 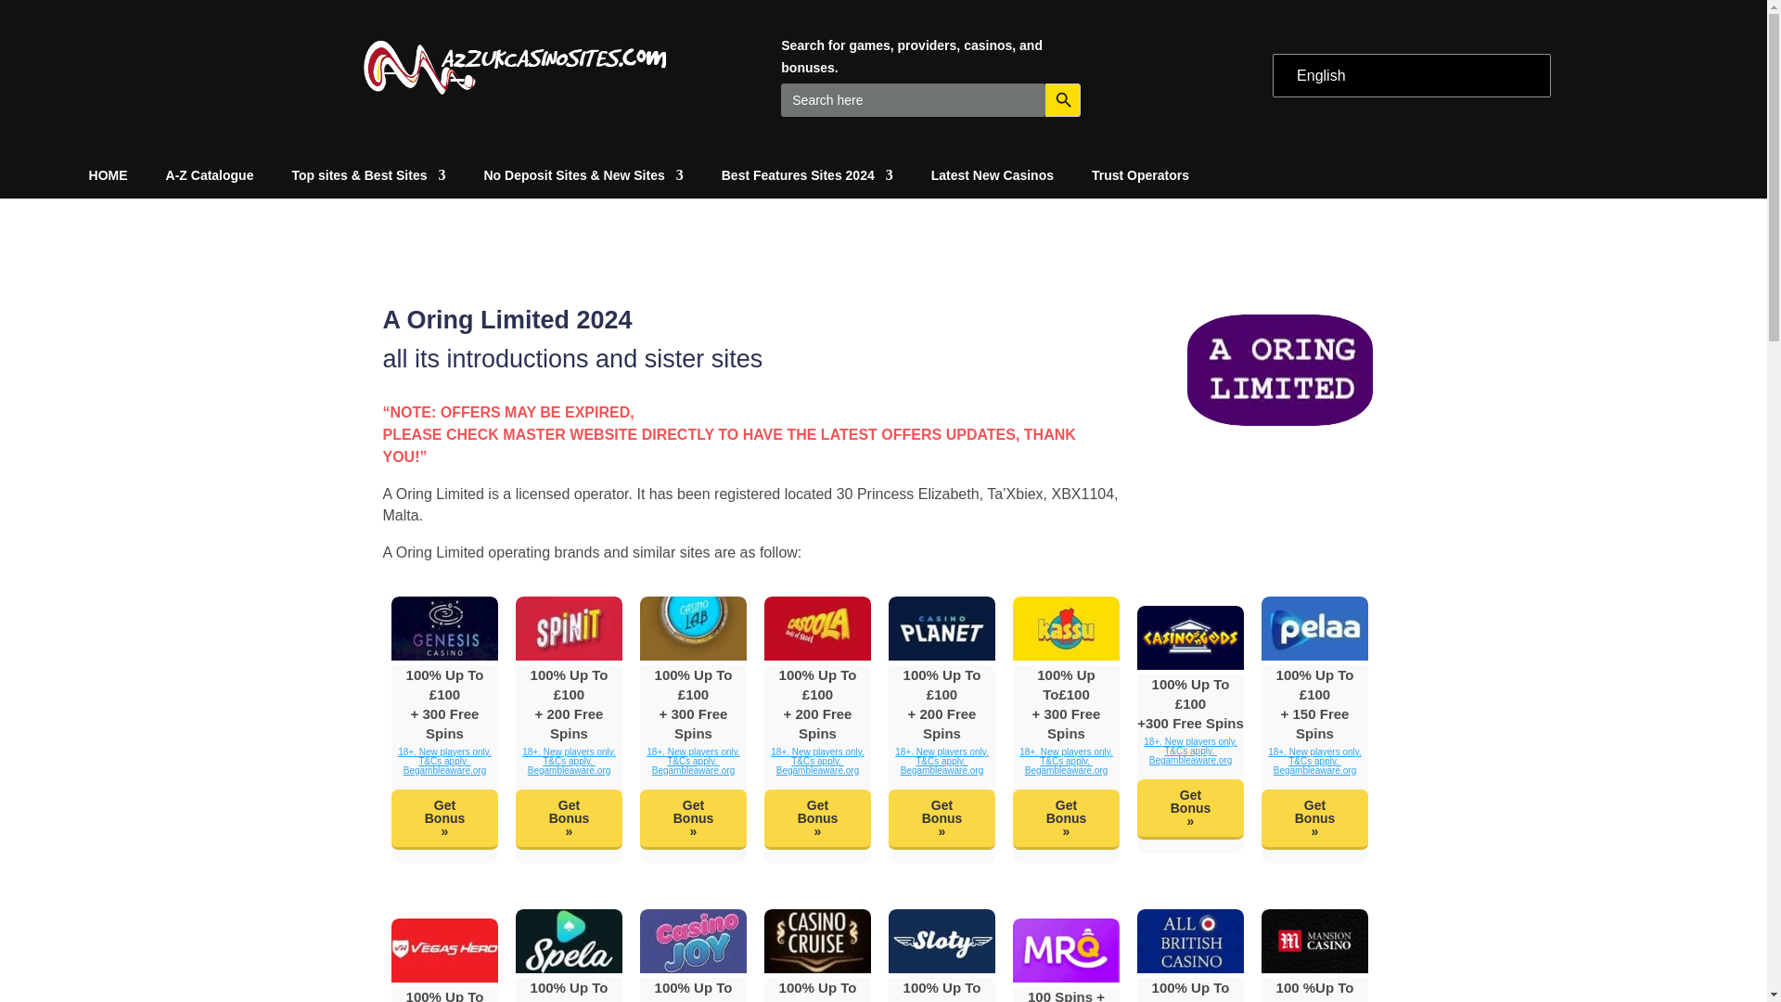 I want to click on A Oring 12, so click(x=692, y=941).